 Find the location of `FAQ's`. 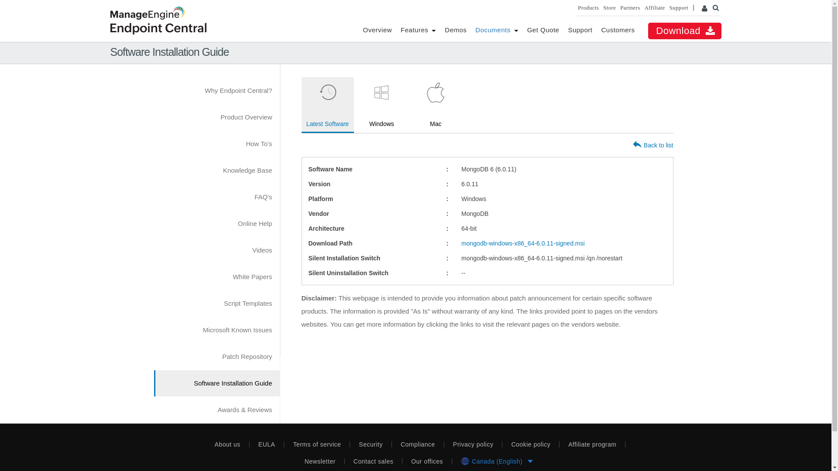

FAQ's is located at coordinates (216, 197).